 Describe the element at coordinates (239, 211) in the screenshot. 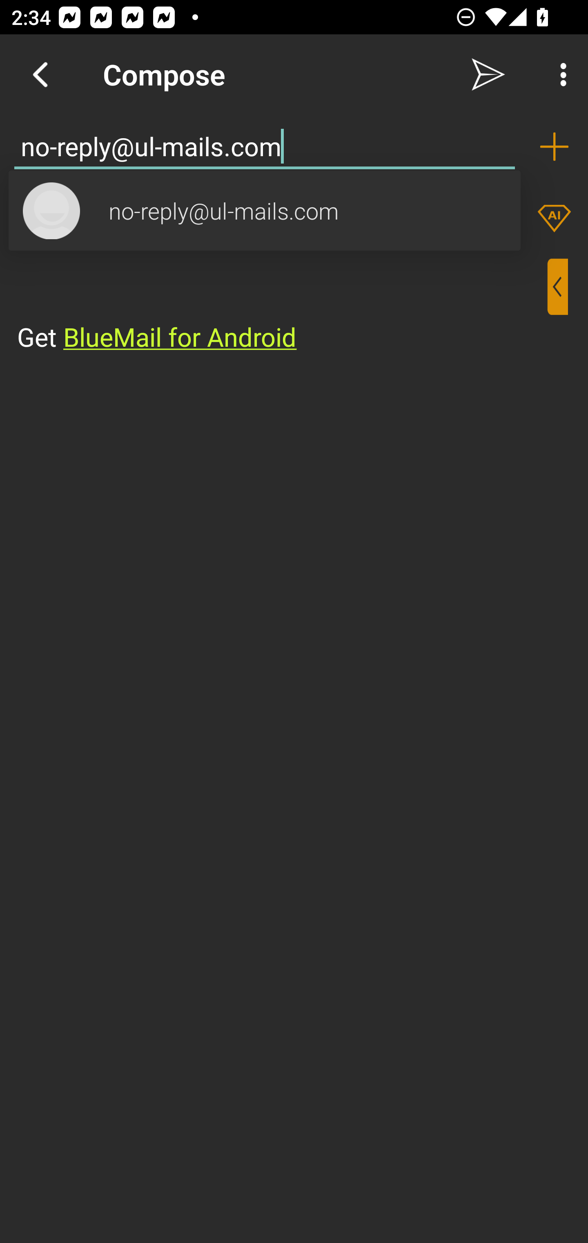

I see `Subject` at that location.